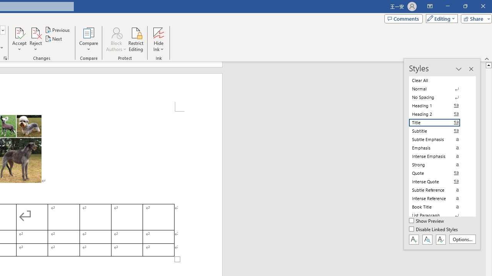 This screenshot has width=492, height=276. What do you see at coordinates (489, 65) in the screenshot?
I see `Line up` at bounding box center [489, 65].